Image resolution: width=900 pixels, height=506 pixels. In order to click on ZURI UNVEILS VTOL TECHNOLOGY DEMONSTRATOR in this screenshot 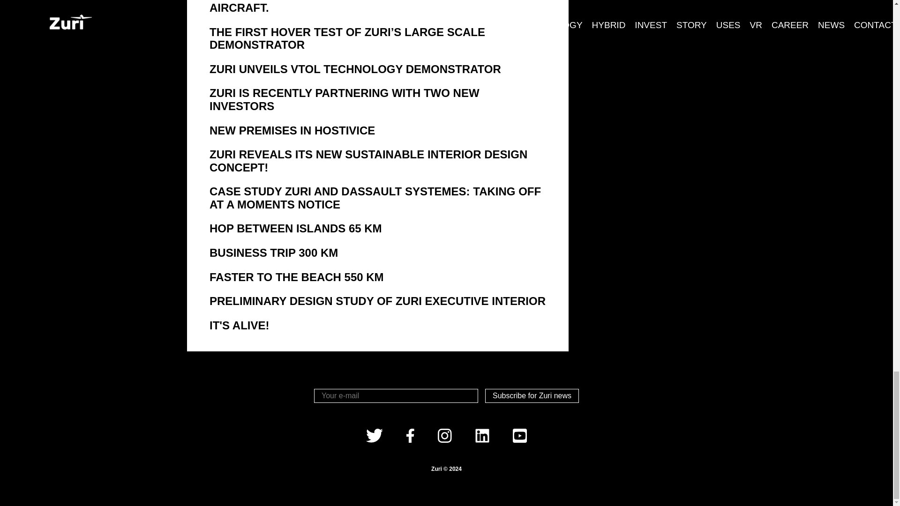, I will do `click(378, 69)`.